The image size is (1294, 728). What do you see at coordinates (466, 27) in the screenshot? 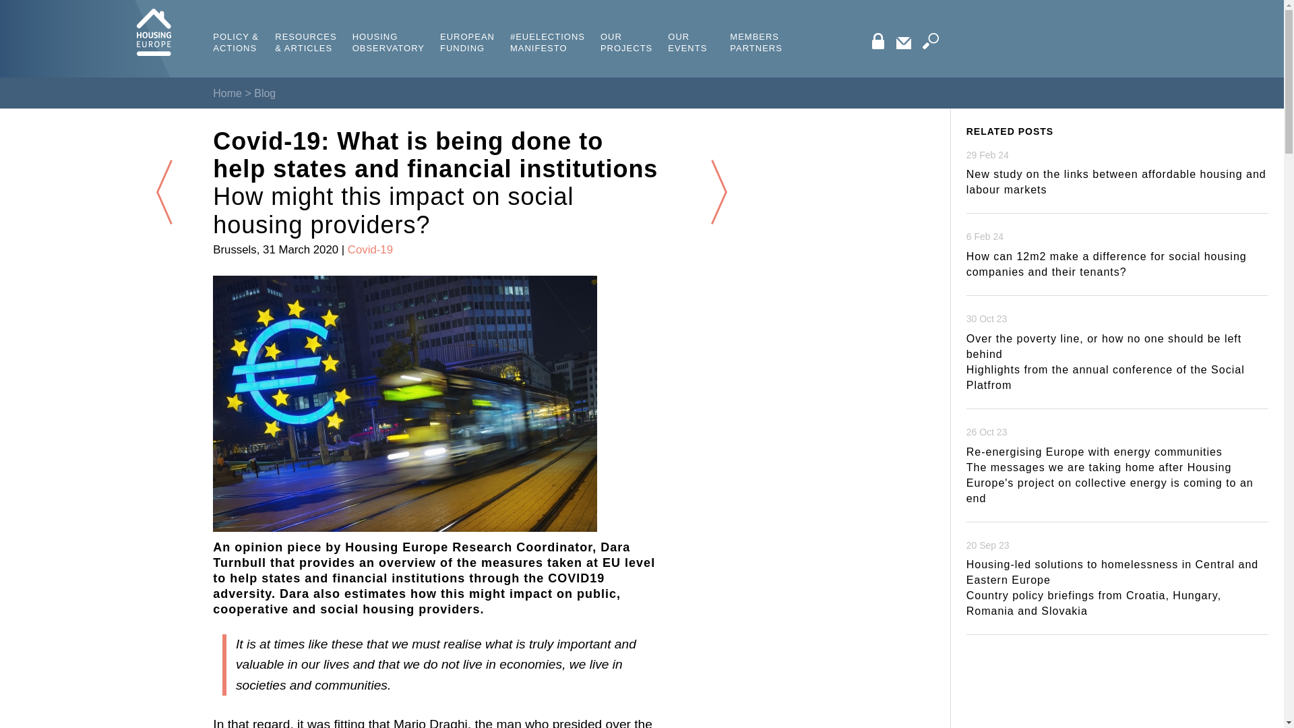
I see `EUROPEAN FUNDING` at bounding box center [466, 27].